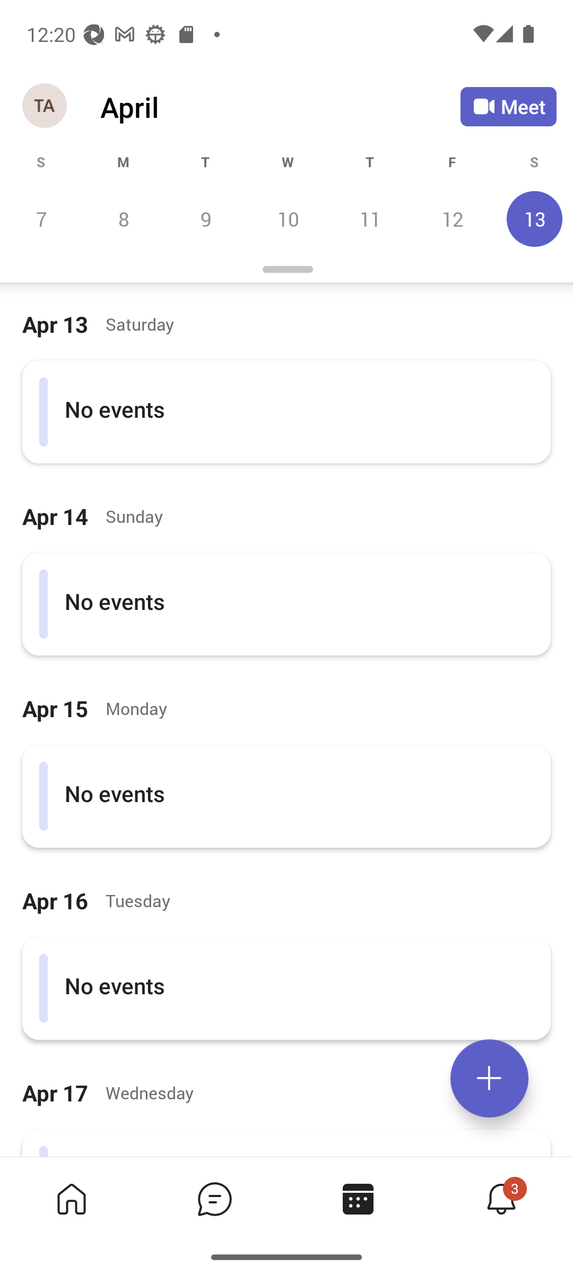  I want to click on Chat tab,2 of 4, not selected, so click(214, 1199).